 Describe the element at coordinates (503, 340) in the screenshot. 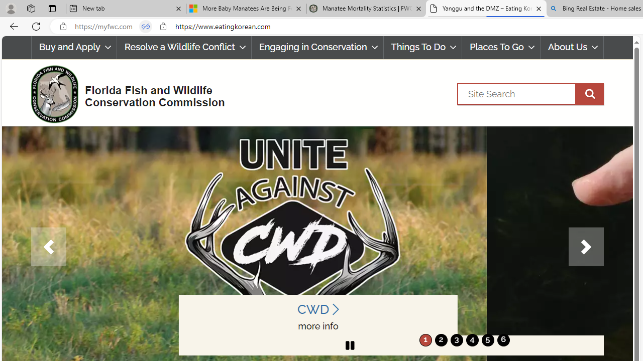

I see `6` at that location.